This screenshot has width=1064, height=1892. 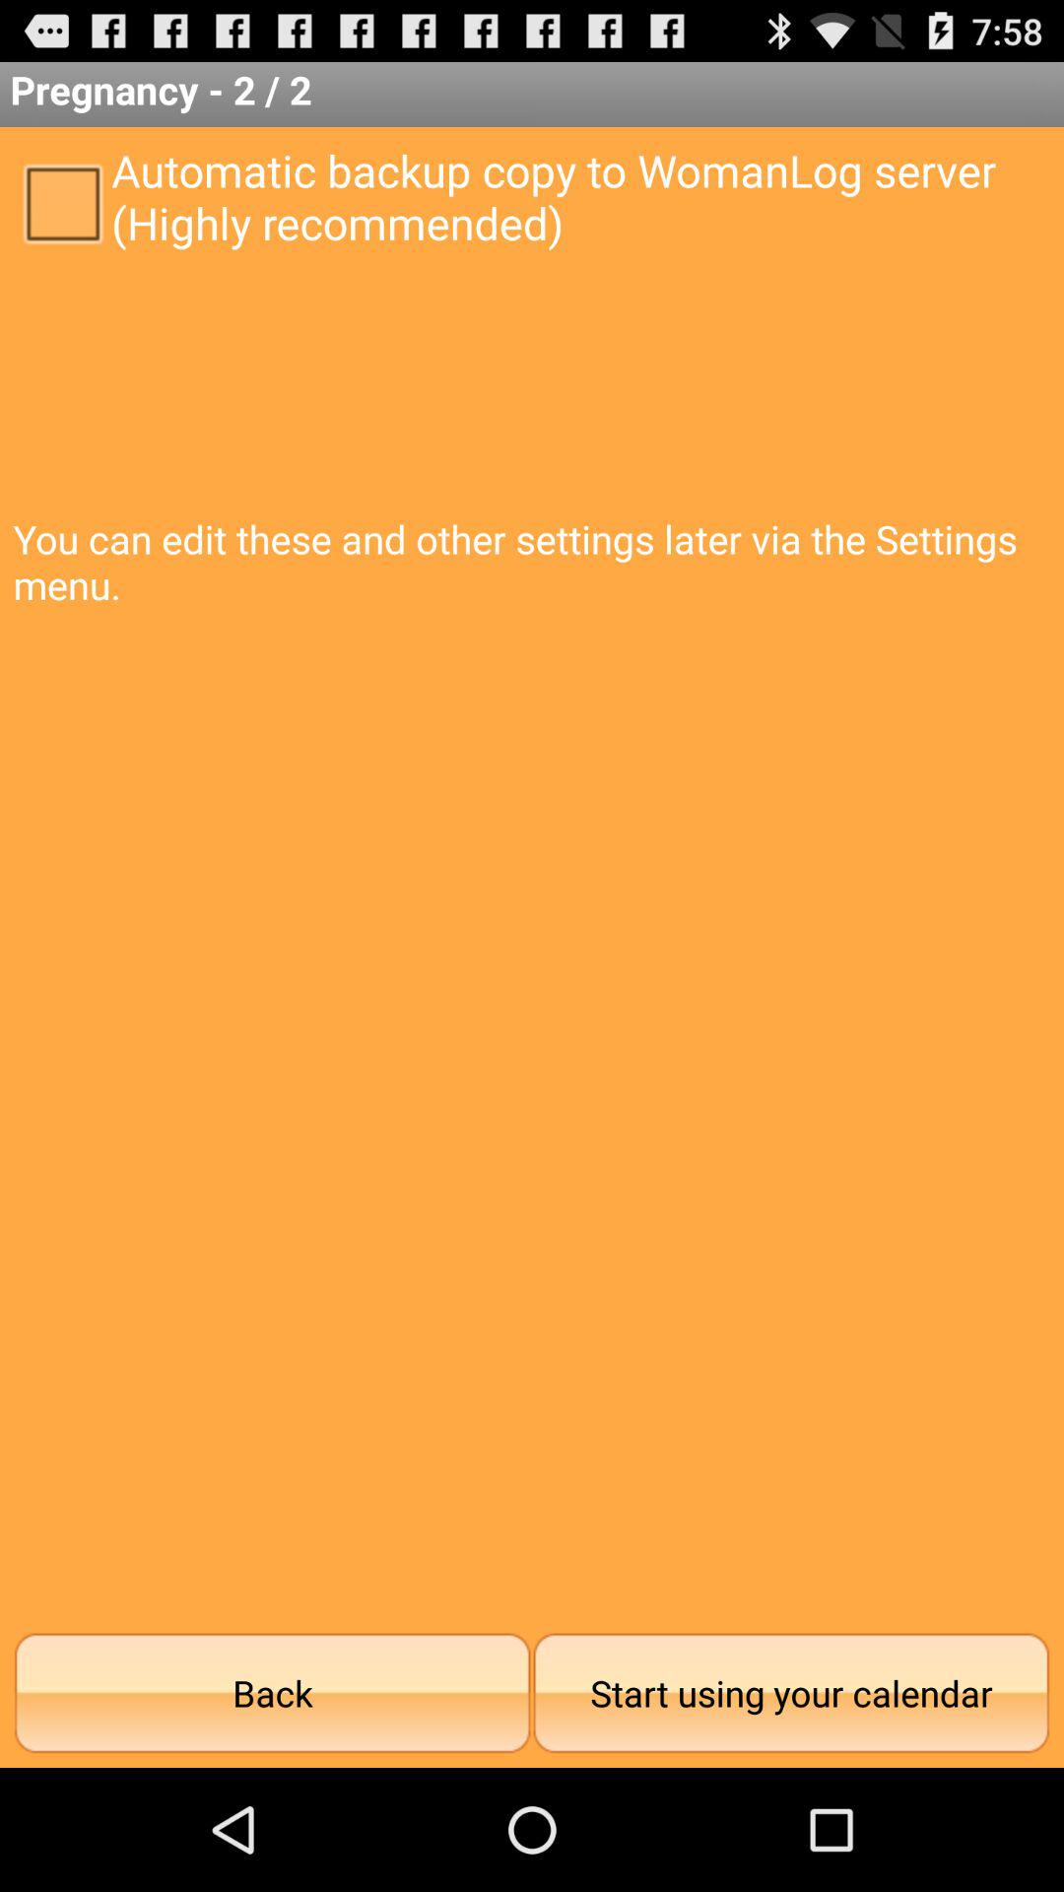 I want to click on swipe to start using your icon, so click(x=791, y=1693).